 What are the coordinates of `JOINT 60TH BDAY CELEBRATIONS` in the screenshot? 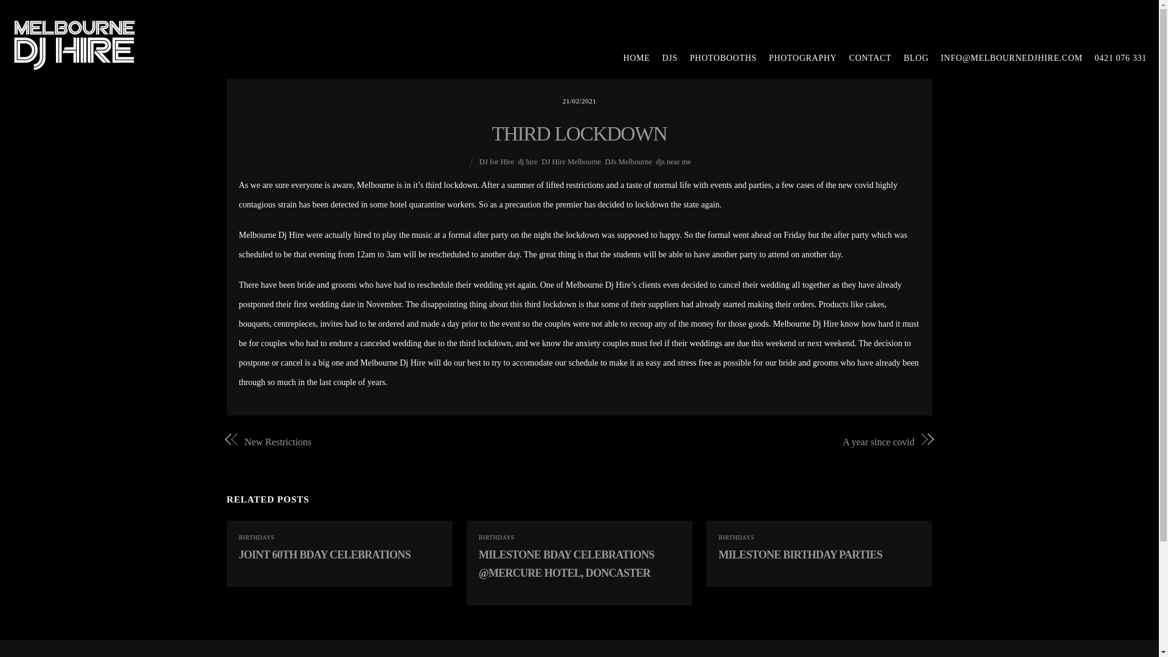 It's located at (324, 555).